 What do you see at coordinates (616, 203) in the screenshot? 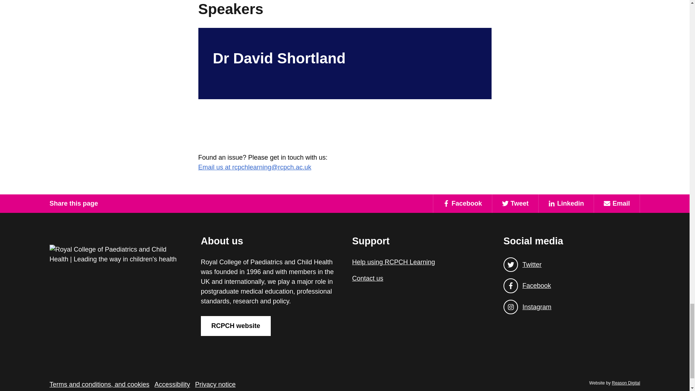
I see `Share via Email` at bounding box center [616, 203].